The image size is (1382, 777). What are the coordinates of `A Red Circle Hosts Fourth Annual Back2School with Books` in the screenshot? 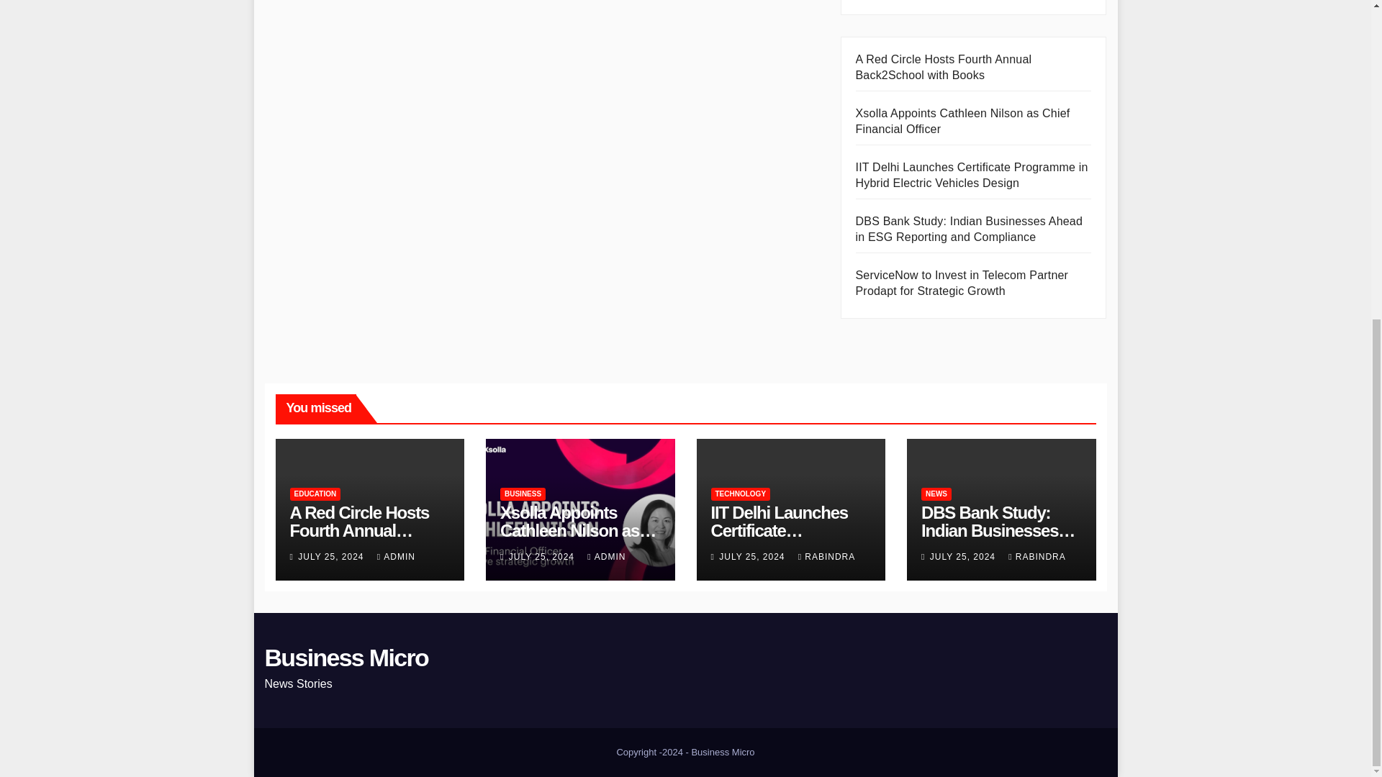 It's located at (943, 68).